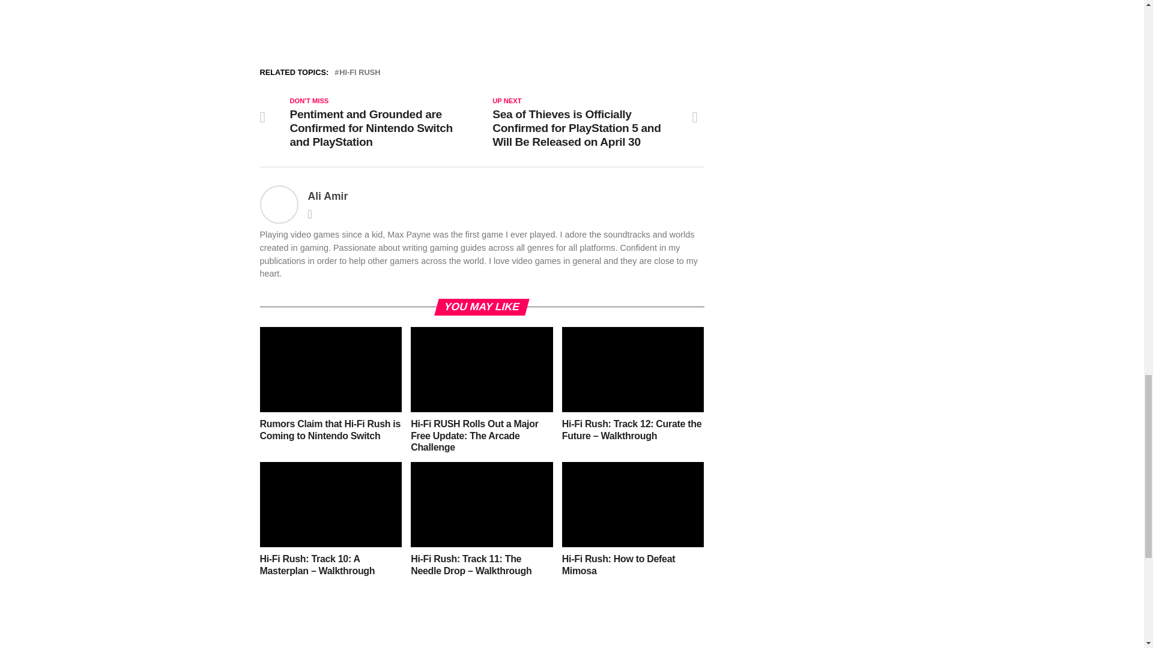 This screenshot has width=1153, height=648. I want to click on Posts by Ali Amir, so click(328, 196).